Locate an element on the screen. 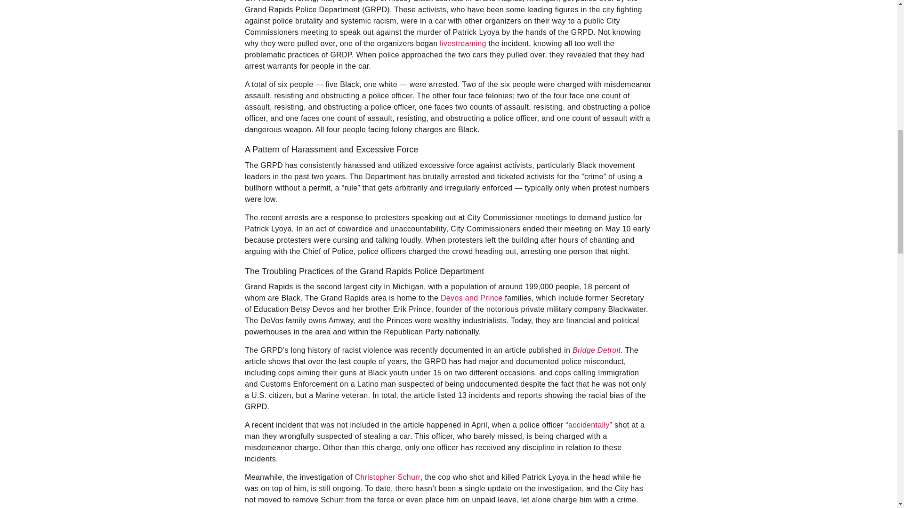  livestreaming is located at coordinates (462, 43).